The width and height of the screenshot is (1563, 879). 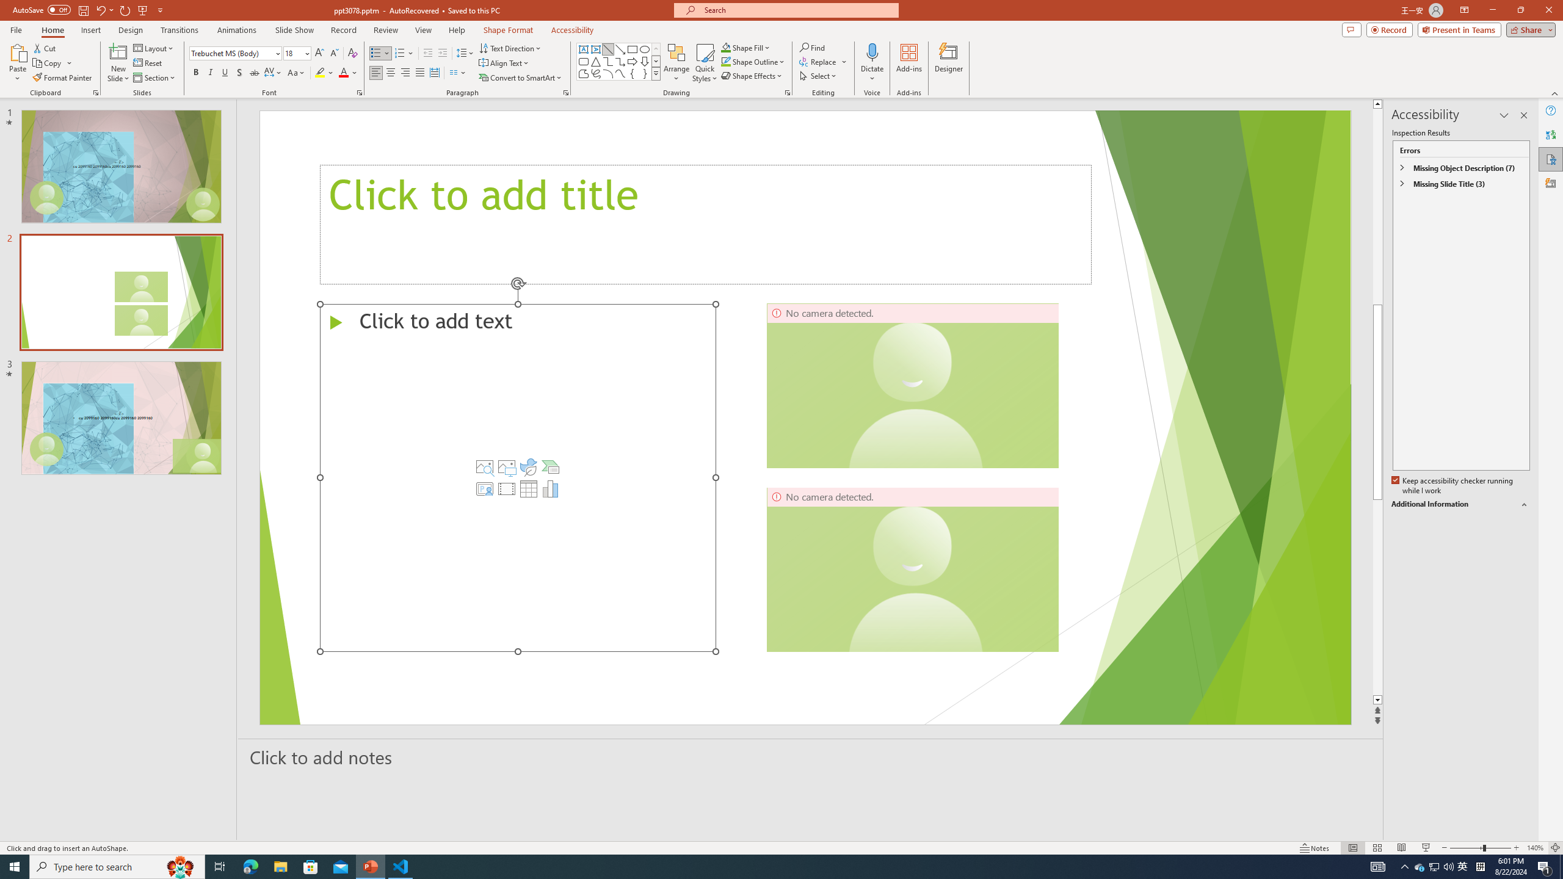 I want to click on Camera 5, No camera detected., so click(x=912, y=386).